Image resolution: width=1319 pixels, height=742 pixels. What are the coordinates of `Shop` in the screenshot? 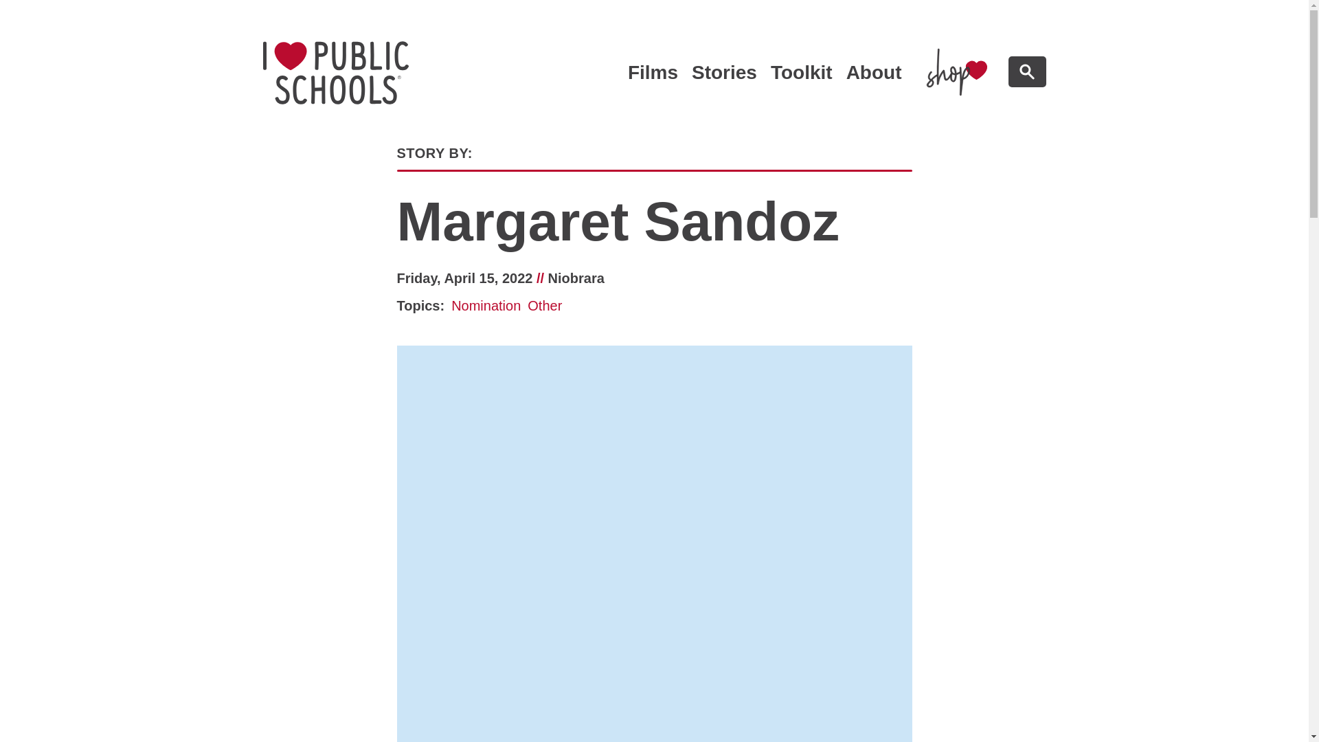 It's located at (874, 74).